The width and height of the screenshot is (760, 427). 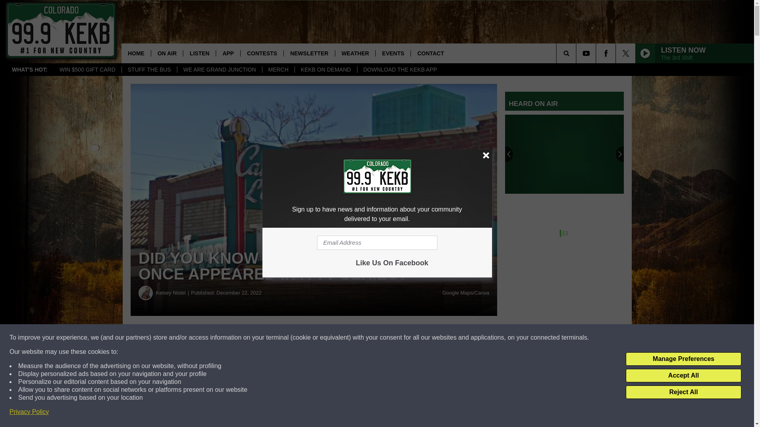 I want to click on WHAT'S HOT:, so click(x=29, y=70).